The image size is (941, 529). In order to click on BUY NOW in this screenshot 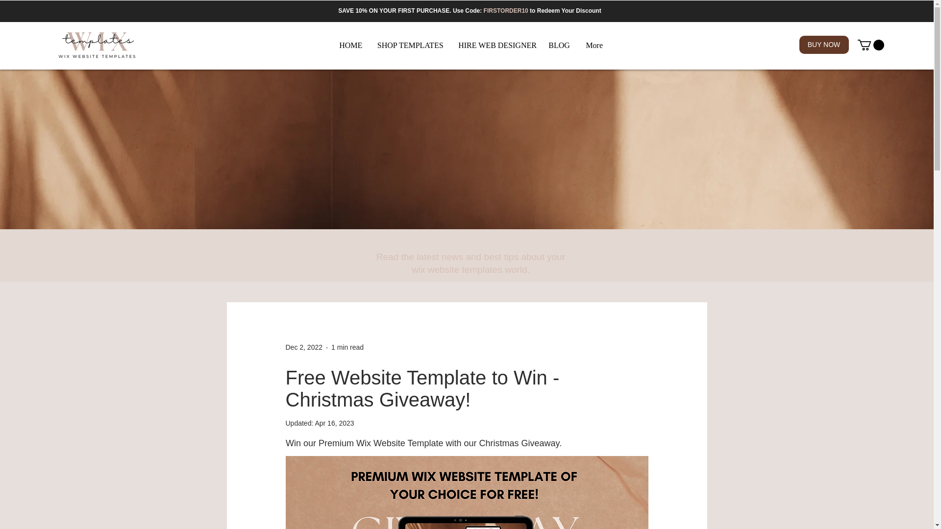, I will do `click(823, 45)`.